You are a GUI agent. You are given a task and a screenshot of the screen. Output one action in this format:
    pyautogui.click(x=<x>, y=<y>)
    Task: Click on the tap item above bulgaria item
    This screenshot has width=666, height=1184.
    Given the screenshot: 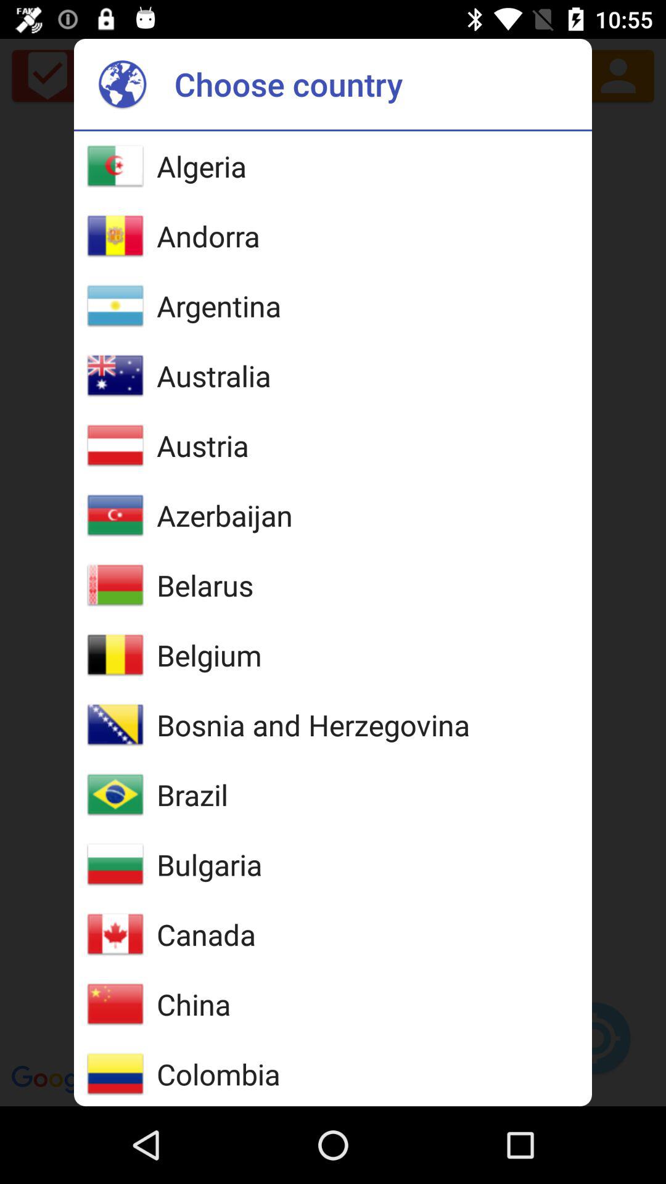 What is the action you would take?
    pyautogui.click(x=192, y=794)
    